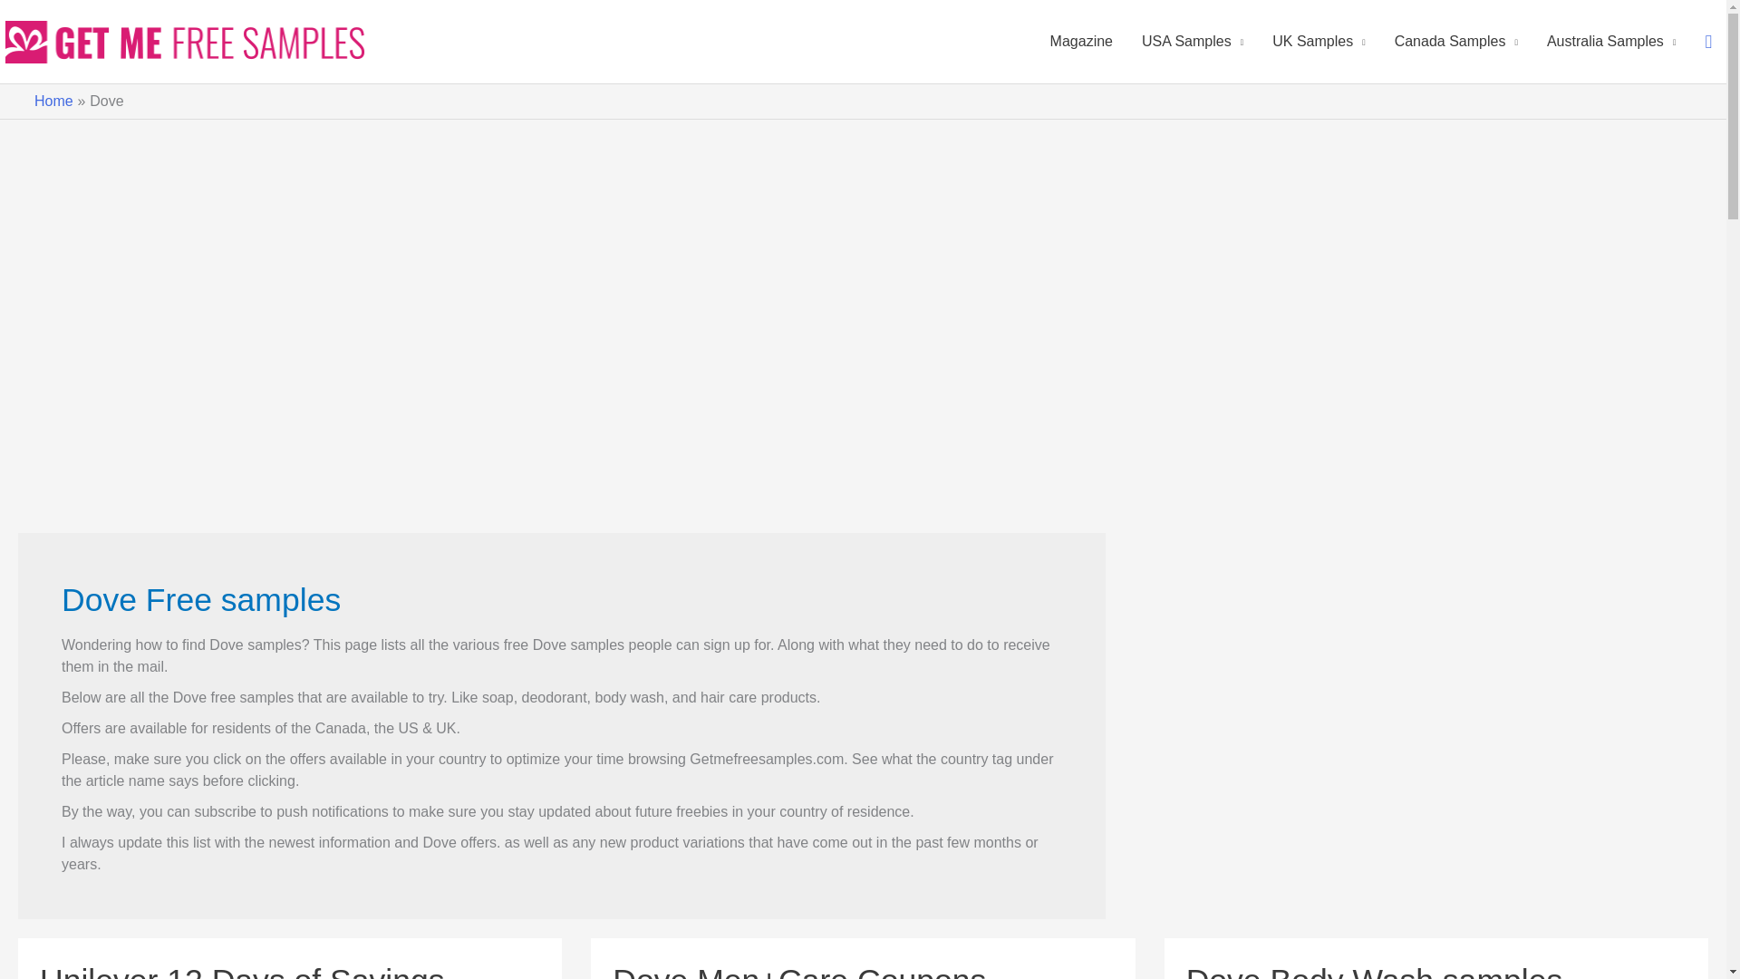  What do you see at coordinates (1081, 42) in the screenshot?
I see `Magazine` at bounding box center [1081, 42].